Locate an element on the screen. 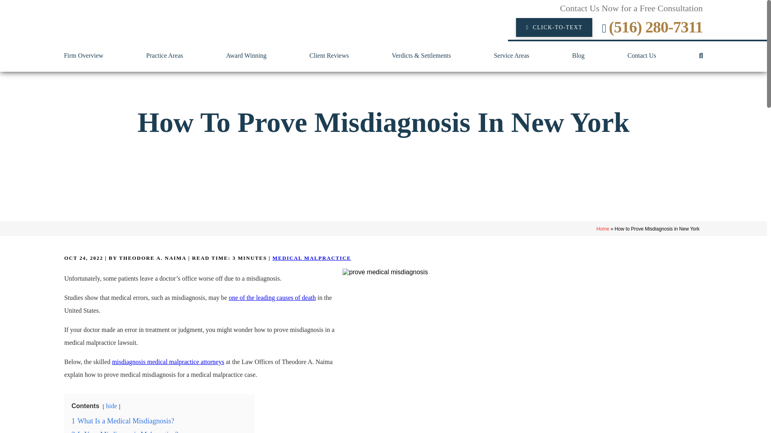  CLICK-TO-TEXT is located at coordinates (554, 27).